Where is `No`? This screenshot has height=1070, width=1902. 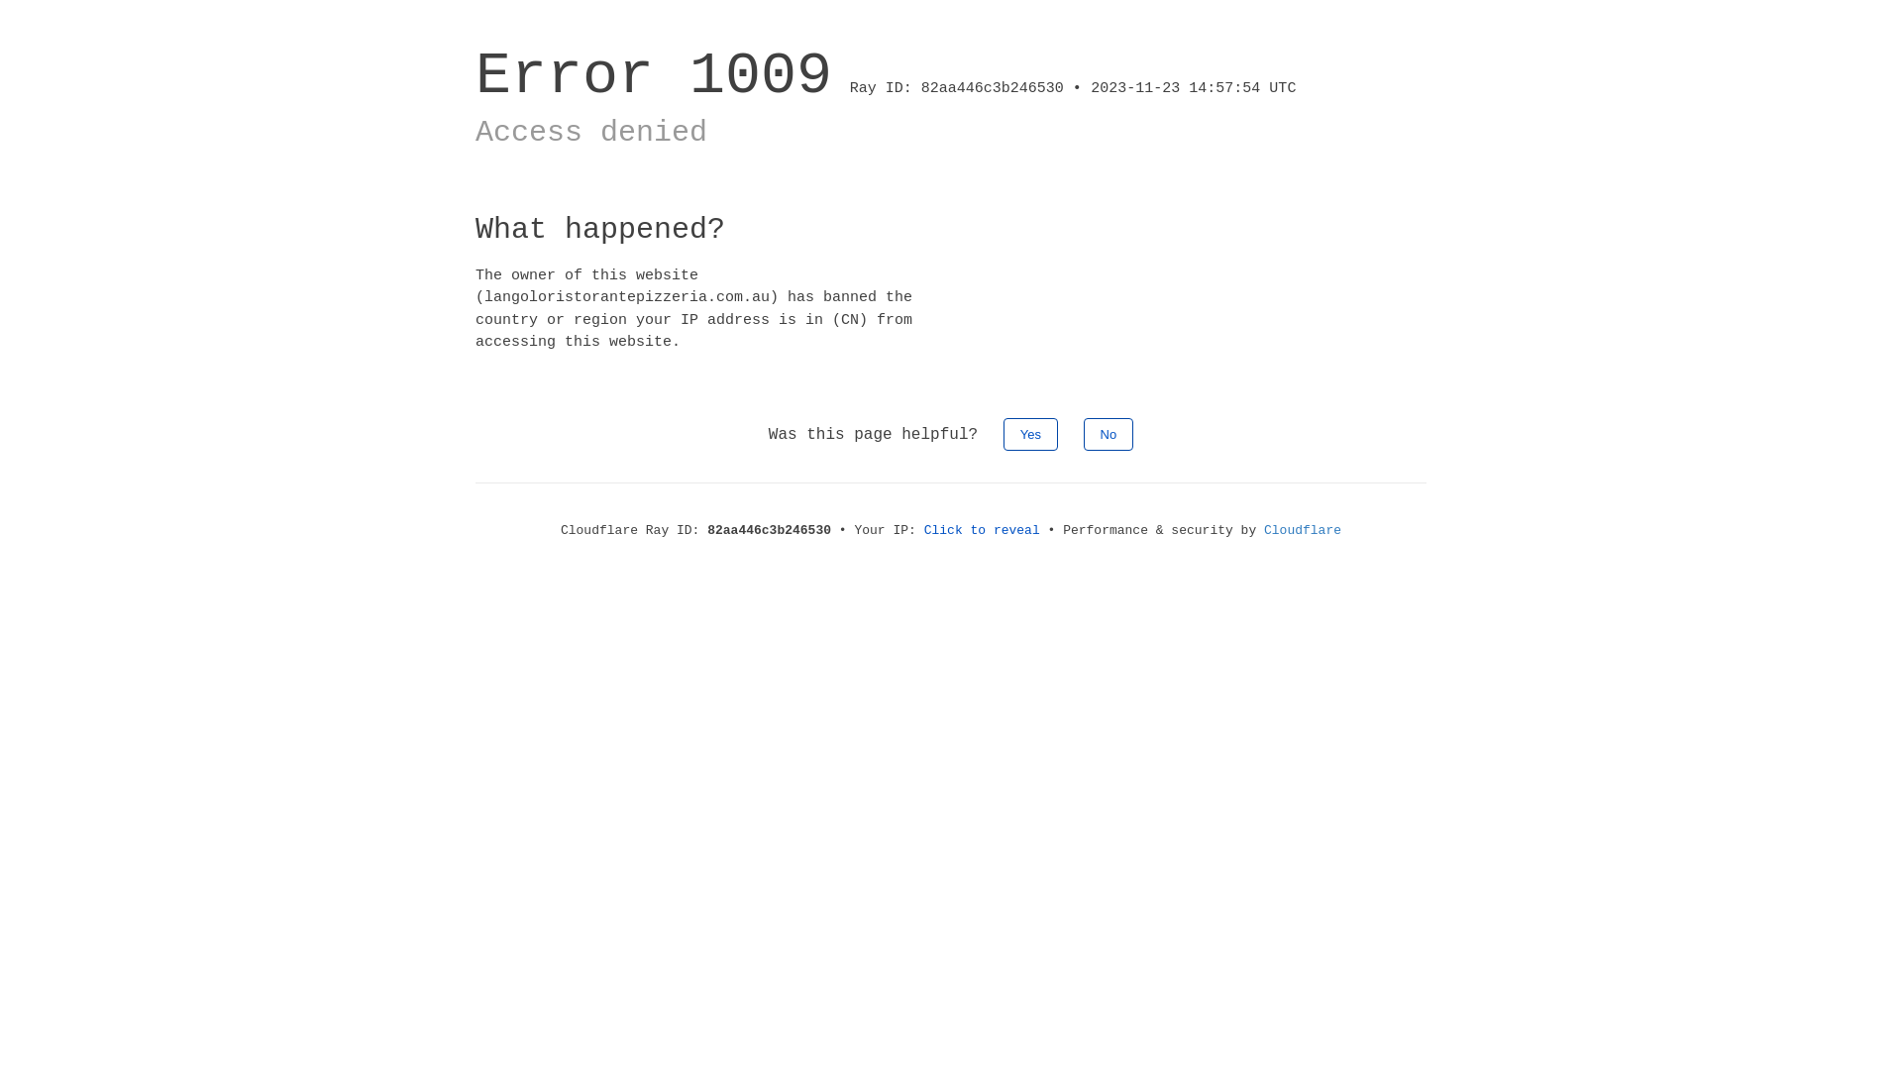
No is located at coordinates (1109, 434).